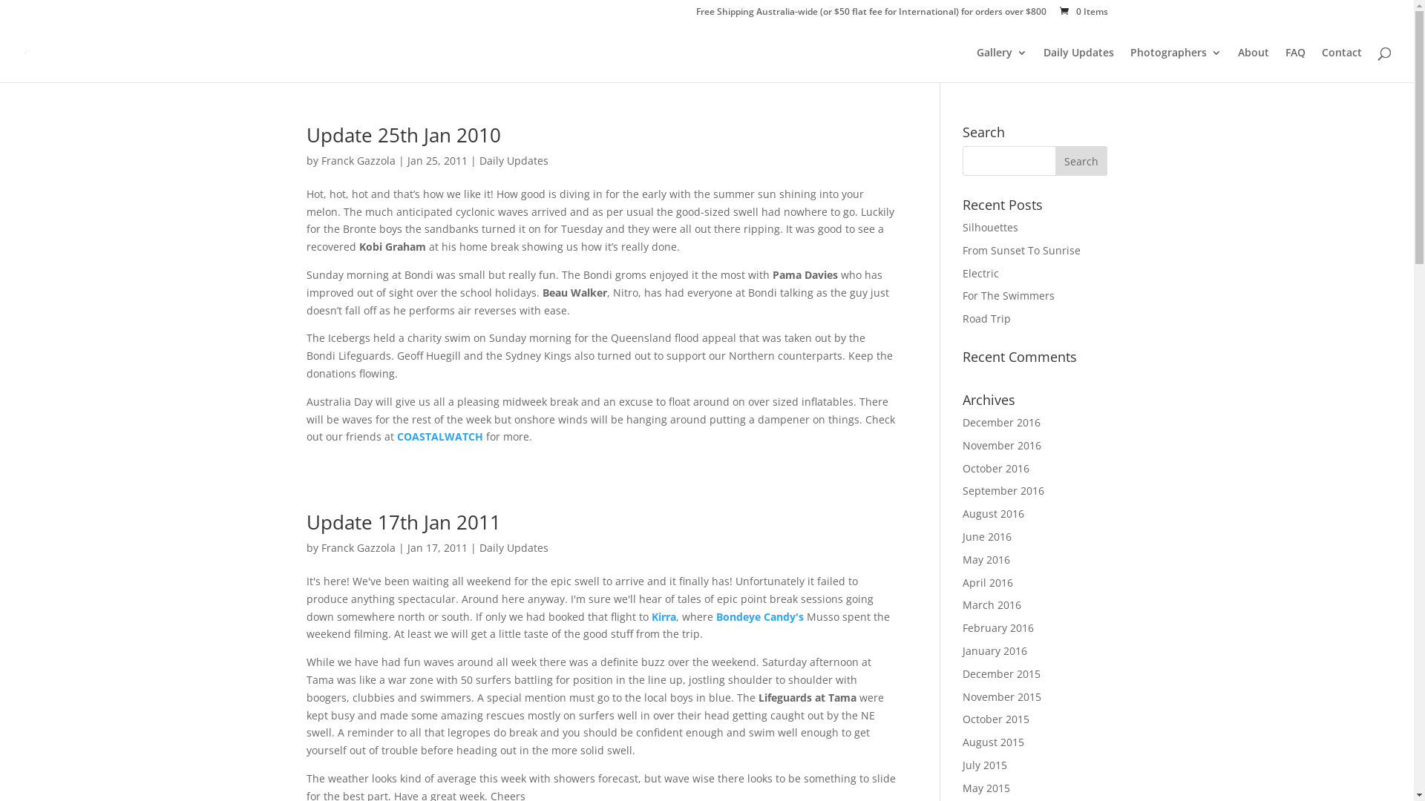 Image resolution: width=1425 pixels, height=801 pixels. I want to click on January 2016, so click(995, 651).